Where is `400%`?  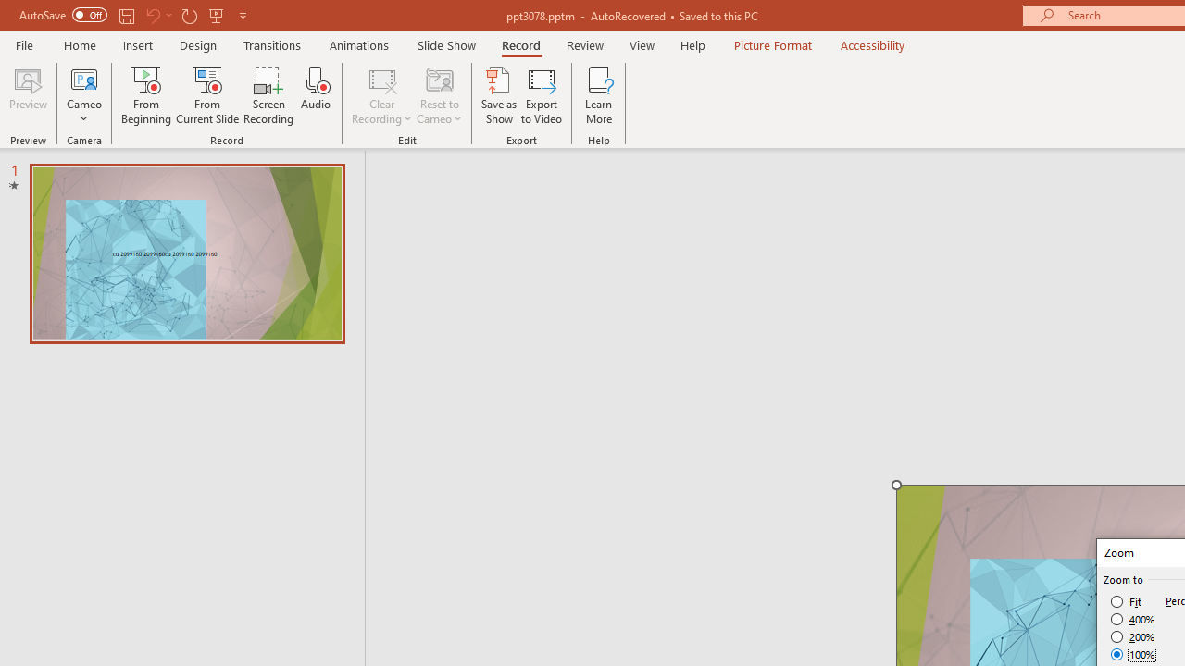 400% is located at coordinates (1133, 620).